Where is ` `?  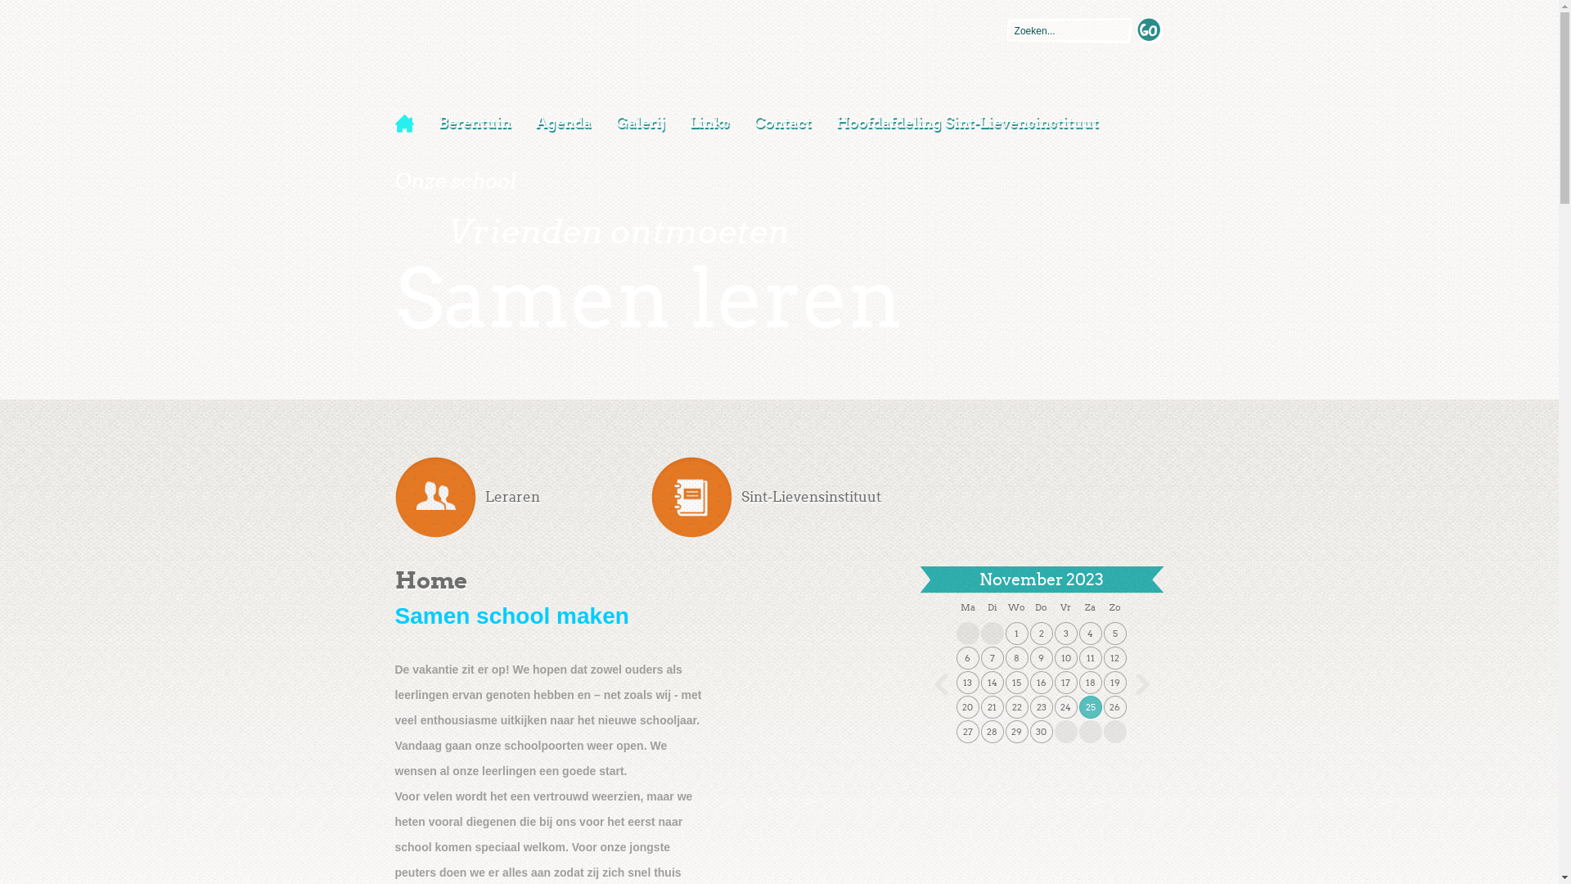   is located at coordinates (1150, 31).